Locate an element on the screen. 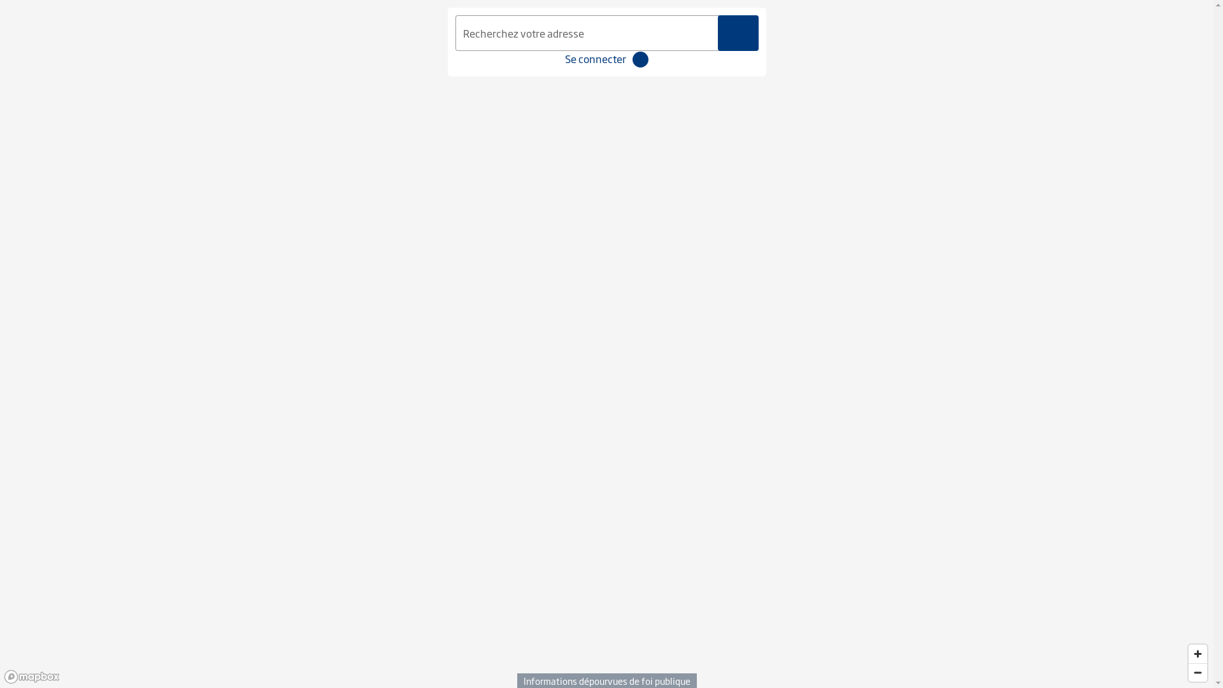 The width and height of the screenshot is (1223, 688). Se connecter is located at coordinates (596, 59).